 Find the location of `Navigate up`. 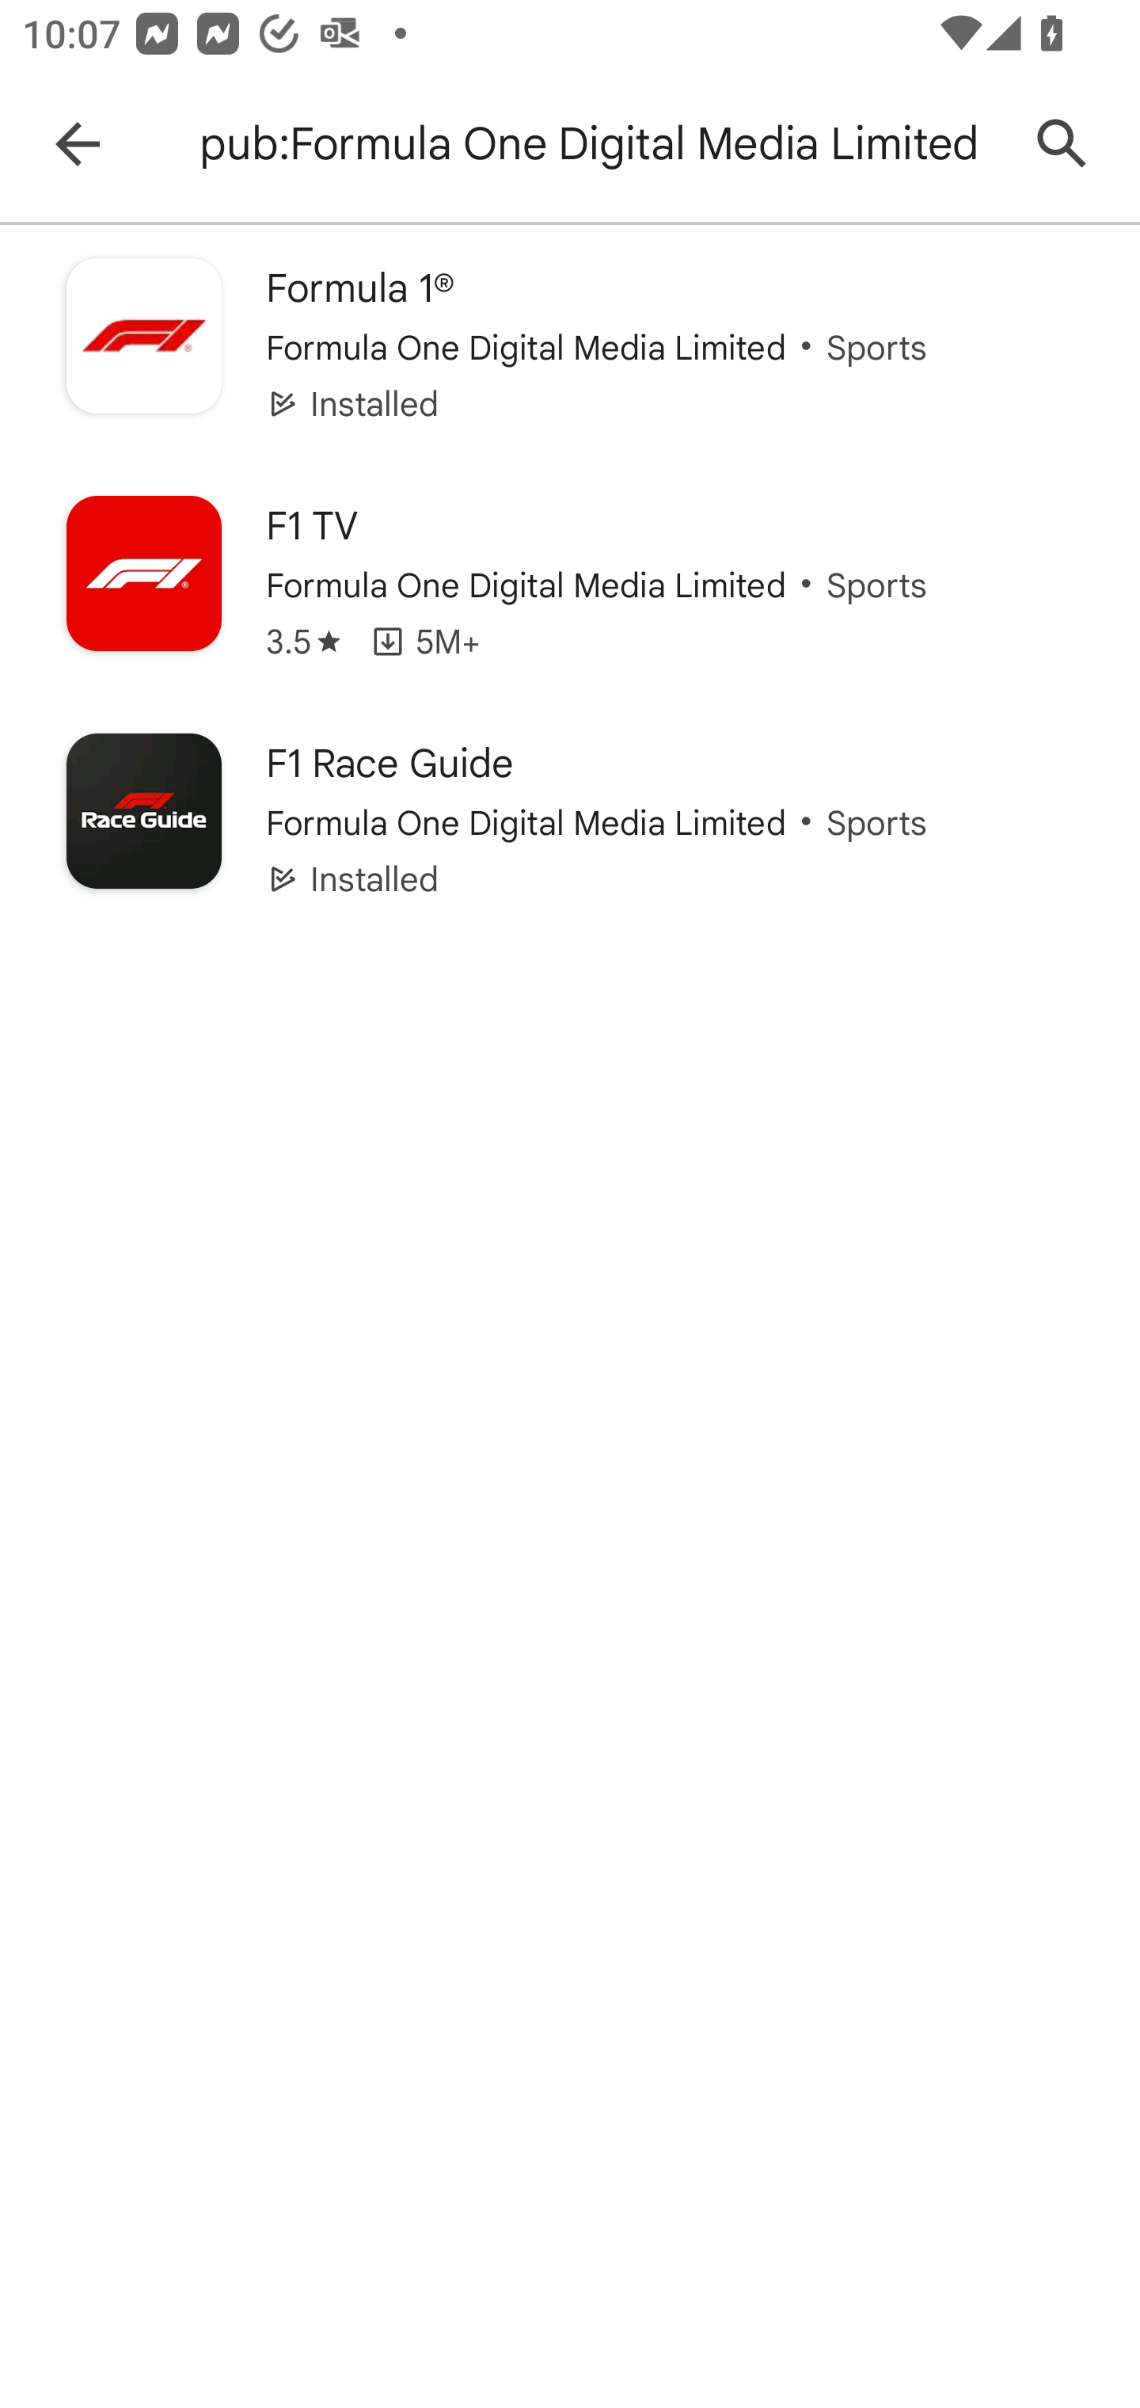

Navigate up is located at coordinates (78, 144).